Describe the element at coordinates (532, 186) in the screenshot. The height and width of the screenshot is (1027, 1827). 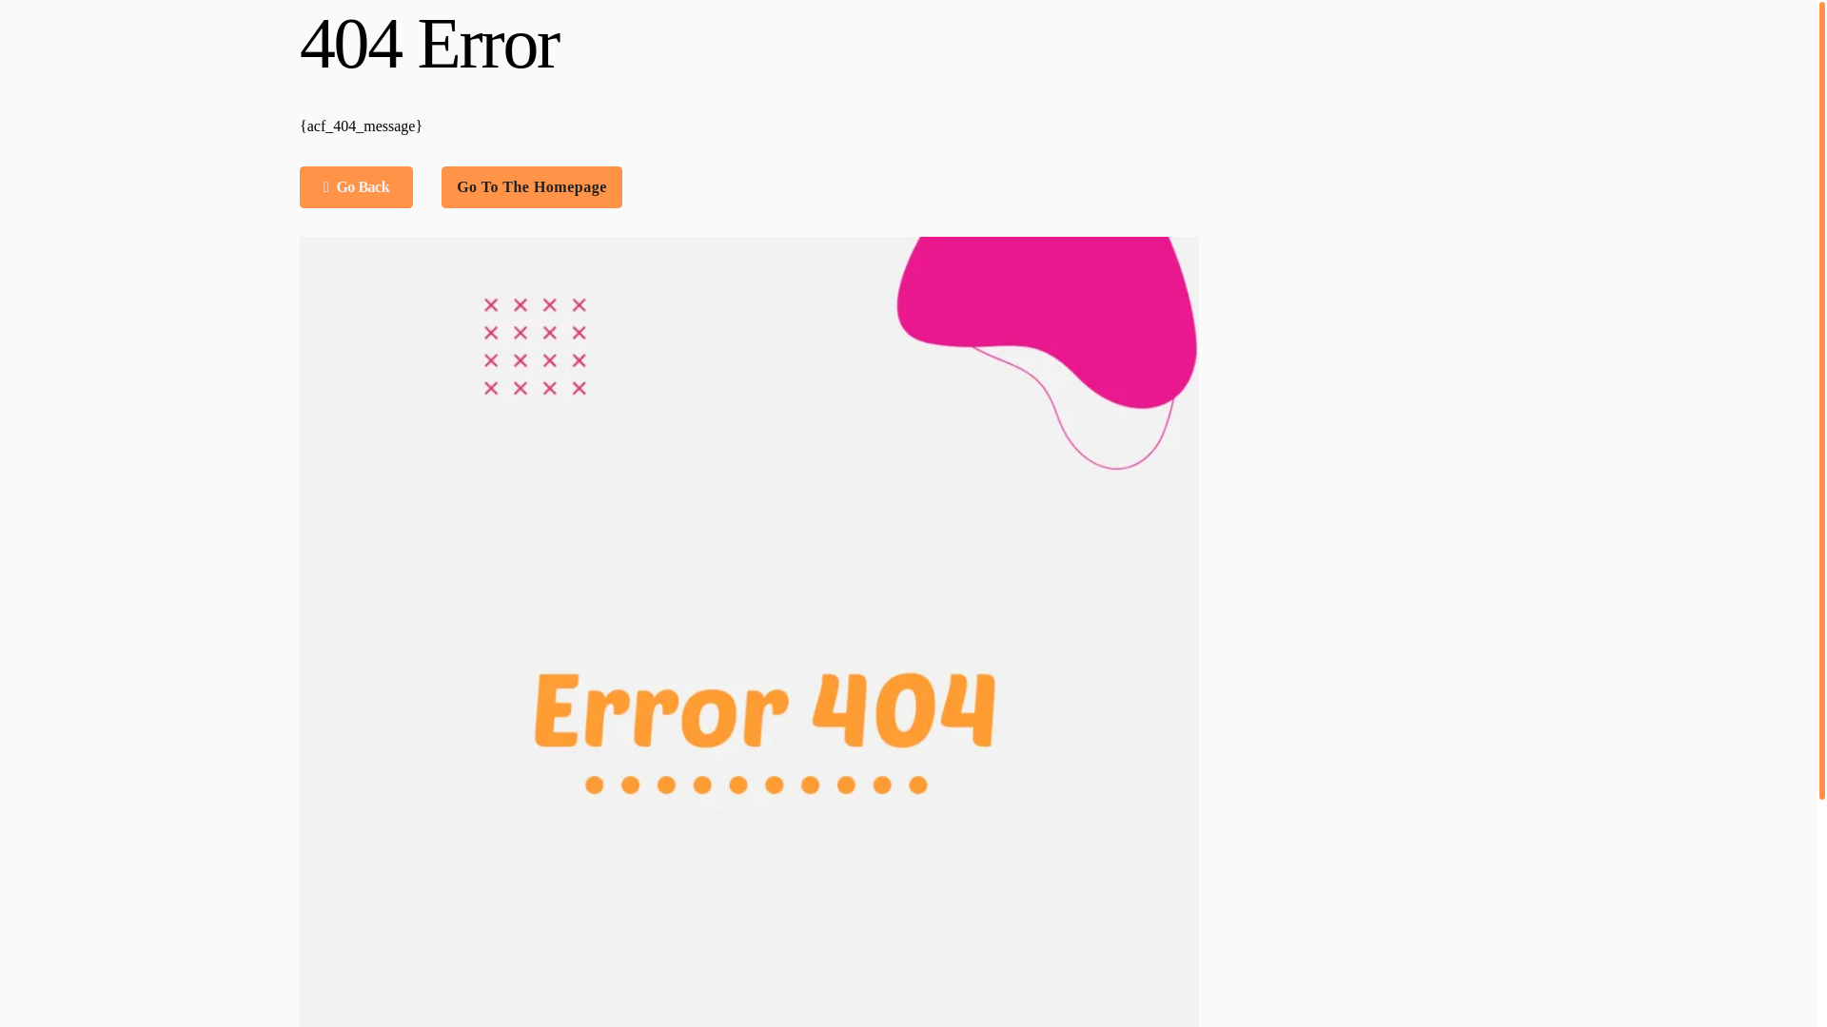
I see `Go To The Homepage` at that location.